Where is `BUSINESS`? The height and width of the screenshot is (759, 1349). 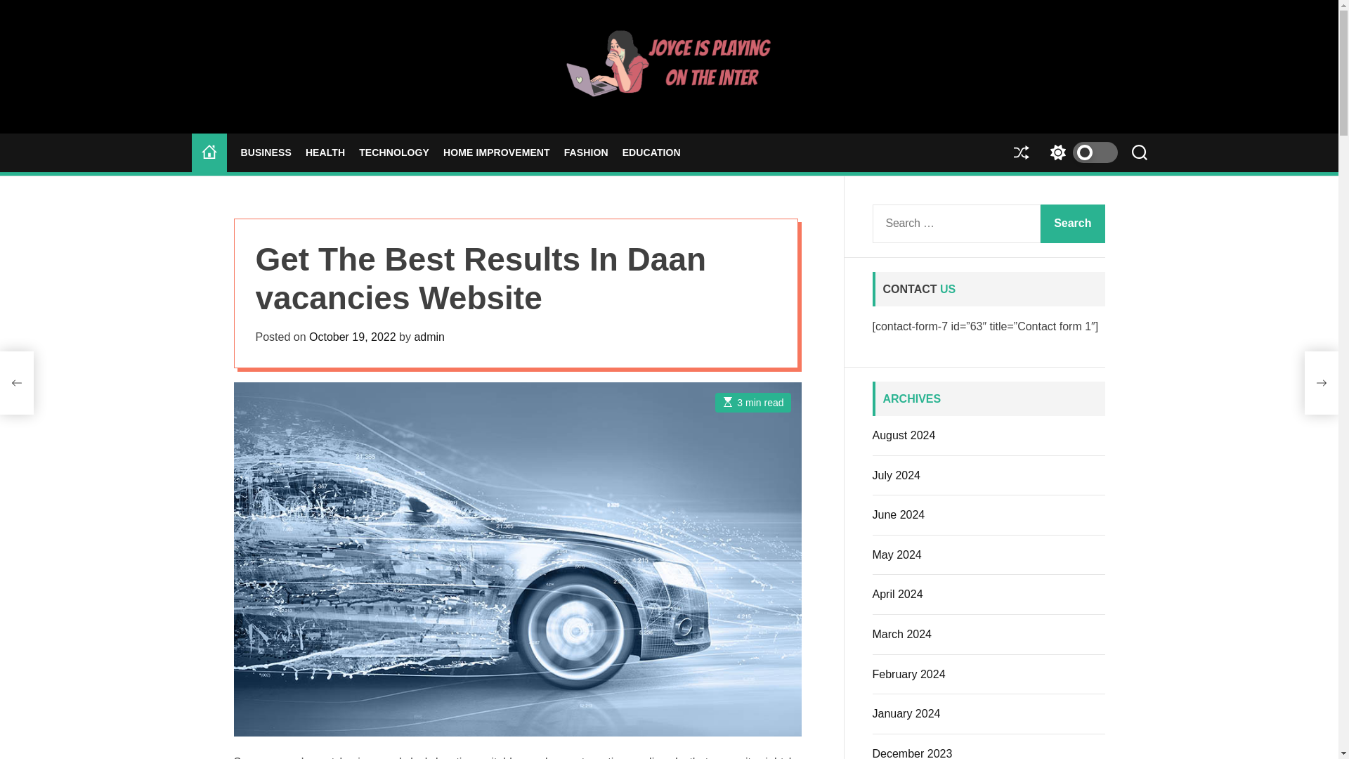
BUSINESS is located at coordinates (266, 153).